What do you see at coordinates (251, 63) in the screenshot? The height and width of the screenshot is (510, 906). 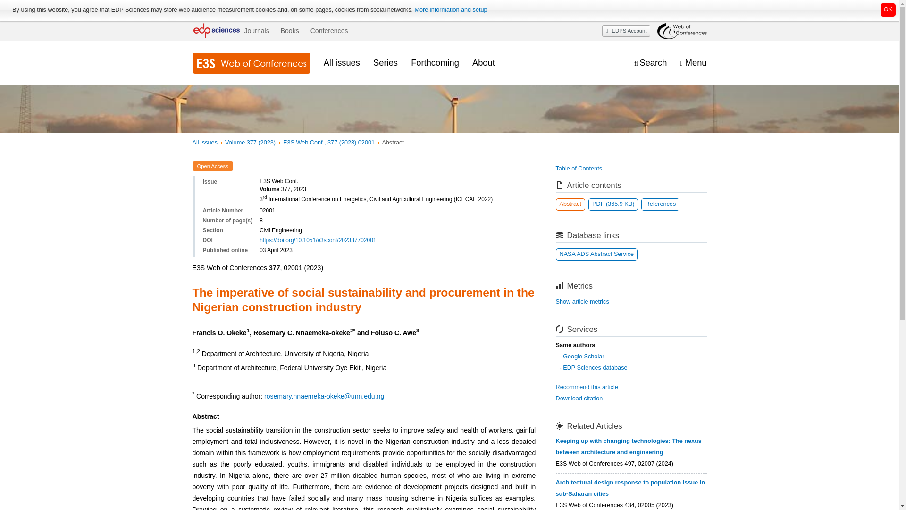 I see `Journal homepage` at bounding box center [251, 63].